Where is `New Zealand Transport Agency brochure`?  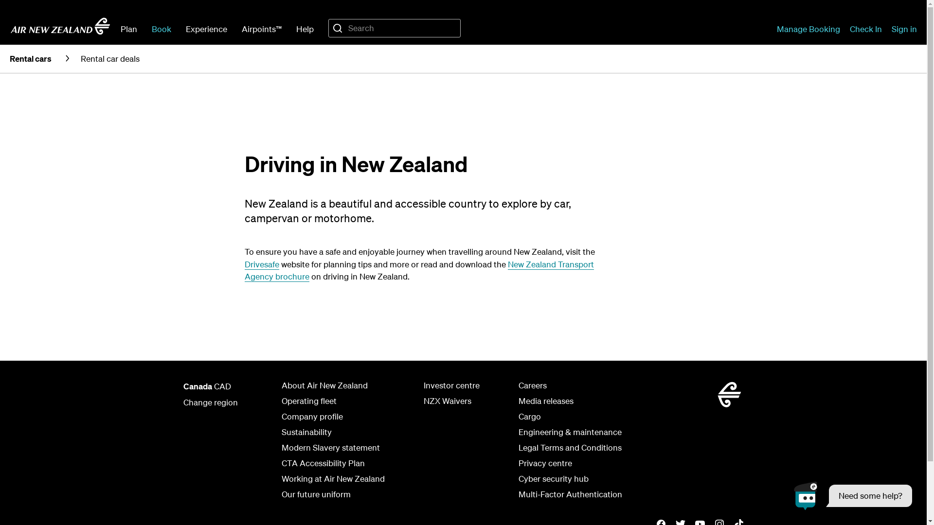
New Zealand Transport Agency brochure is located at coordinates (419, 271).